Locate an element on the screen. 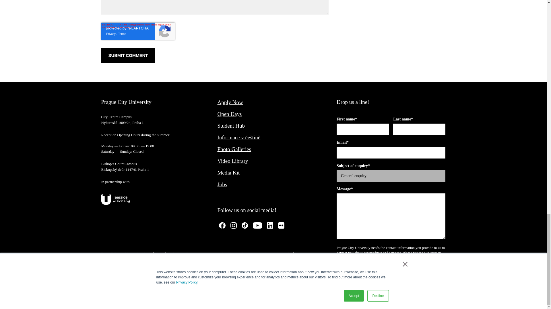 This screenshot has height=309, width=551. Submit is located at coordinates (352, 288).